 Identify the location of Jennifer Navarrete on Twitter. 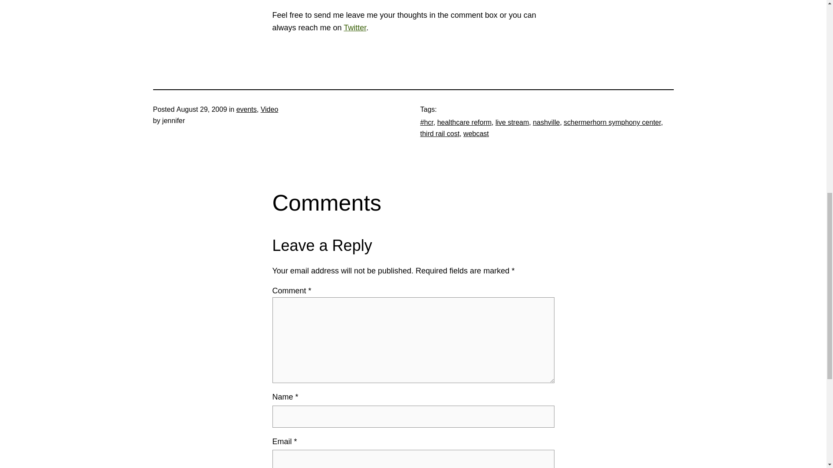
(355, 28).